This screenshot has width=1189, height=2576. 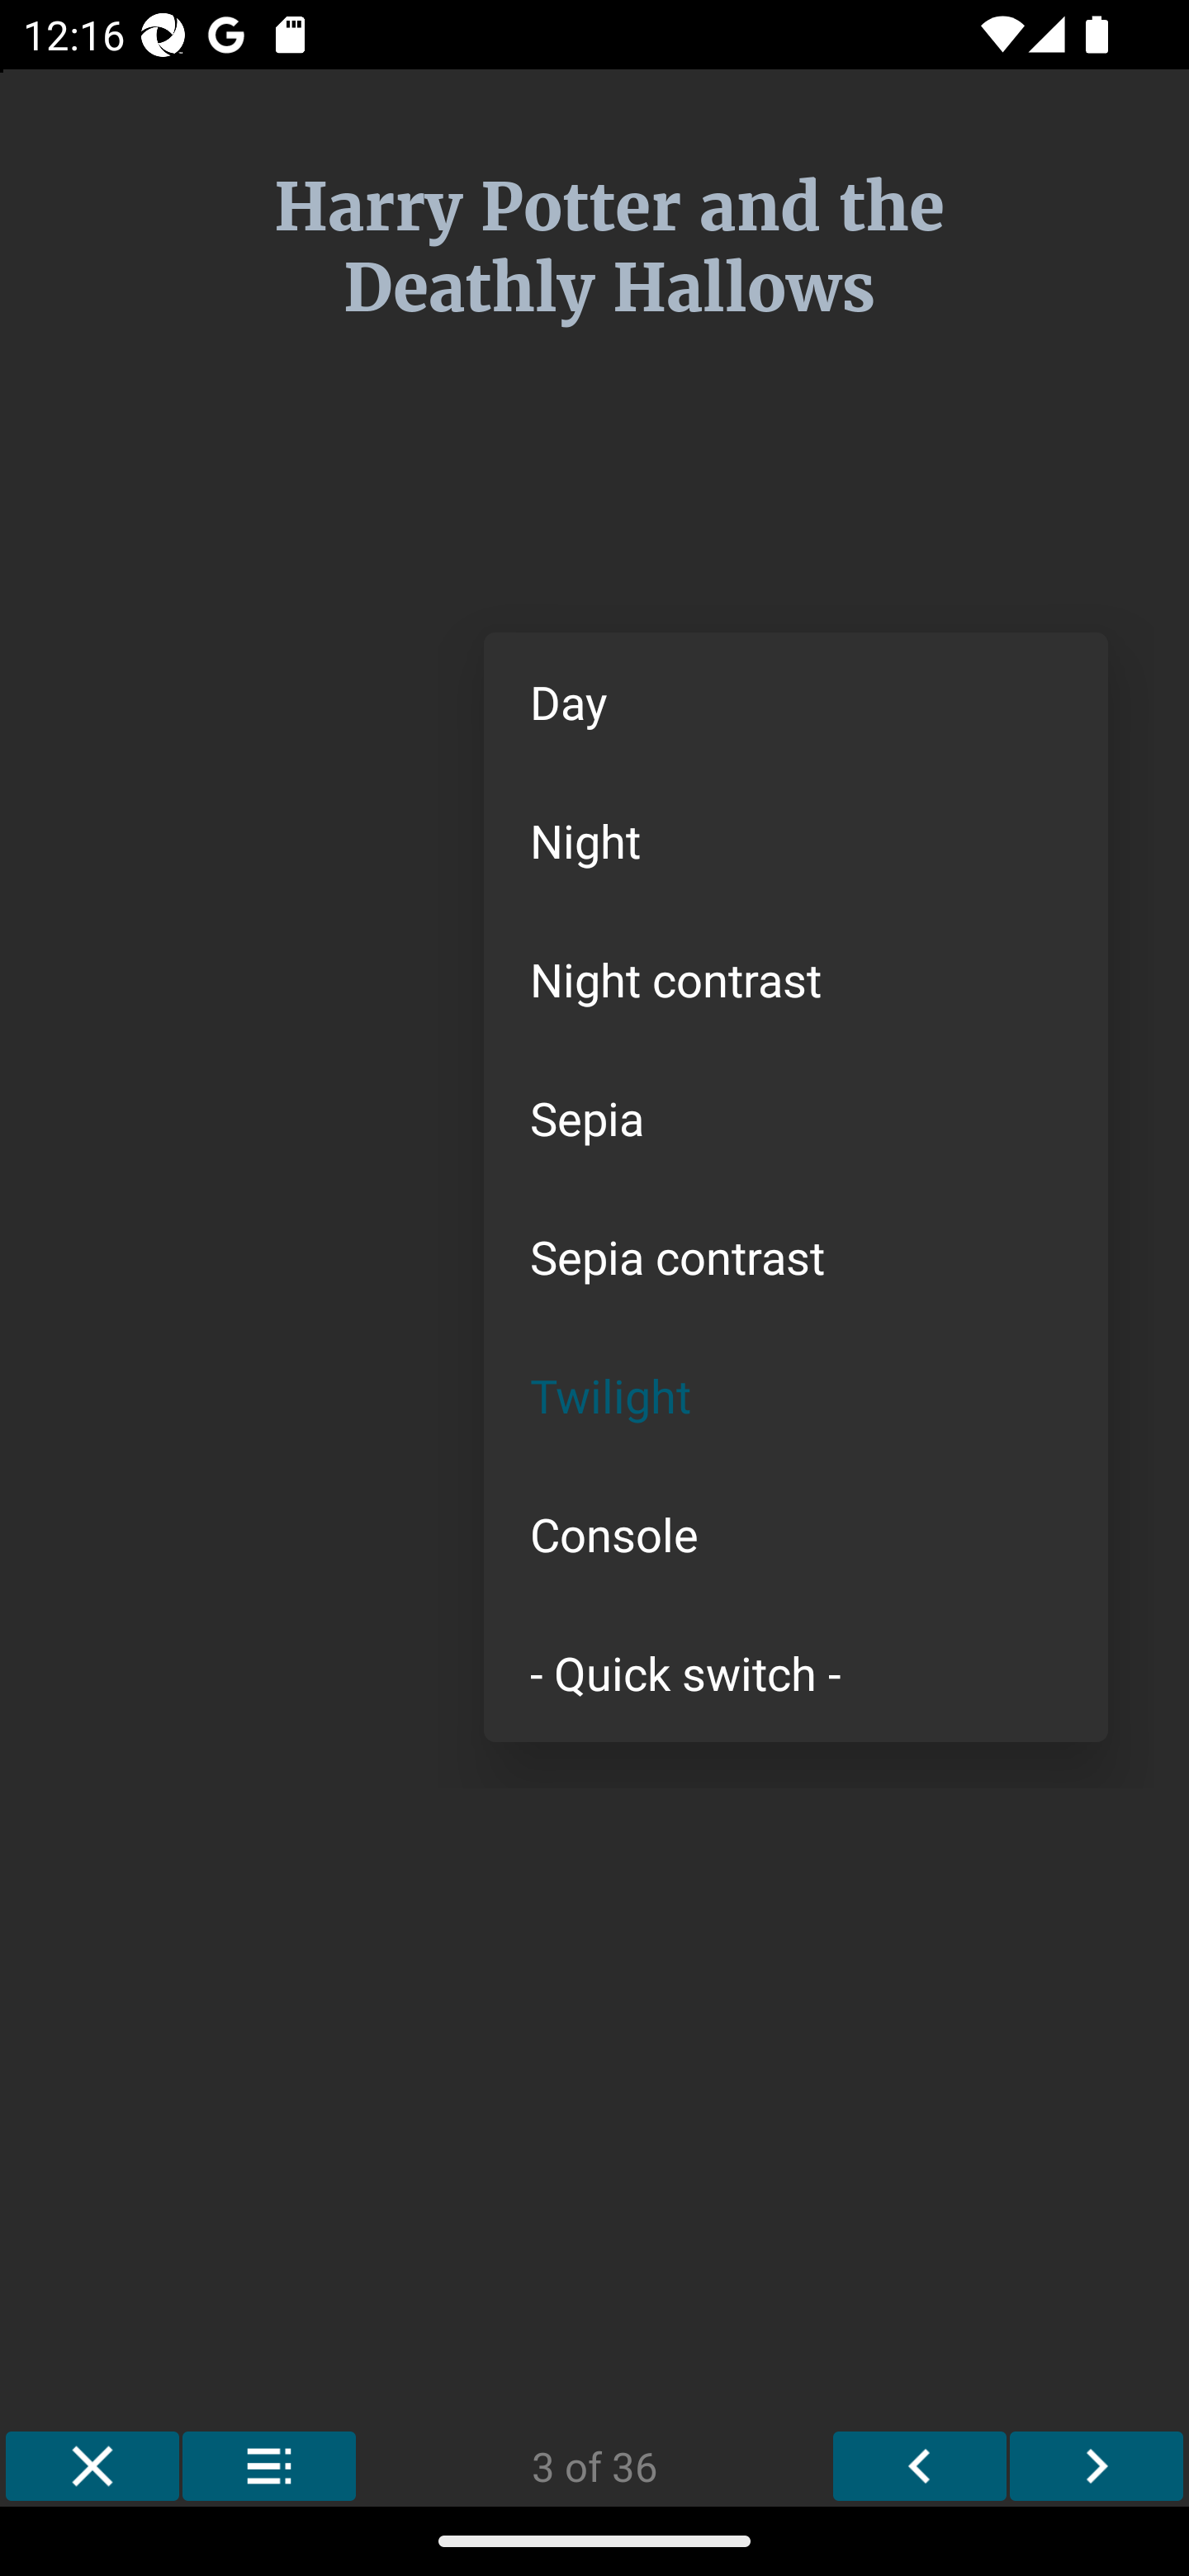 I want to click on Day, so click(x=796, y=702).